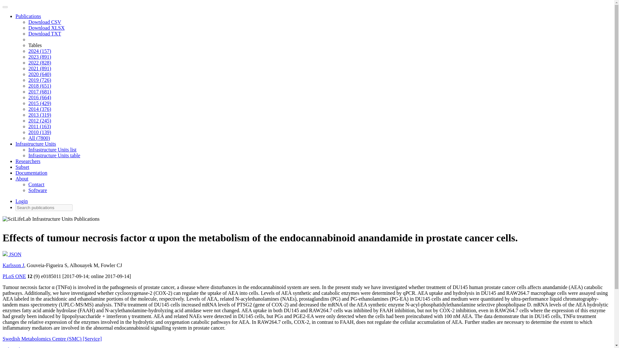 This screenshot has width=619, height=348. What do you see at coordinates (22, 201) in the screenshot?
I see `Login` at bounding box center [22, 201].